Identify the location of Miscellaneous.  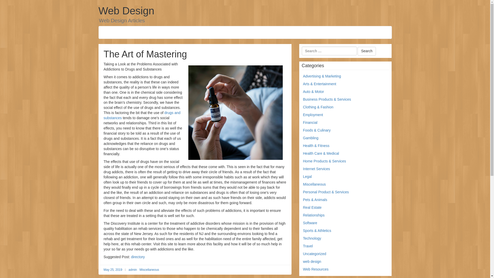
(314, 184).